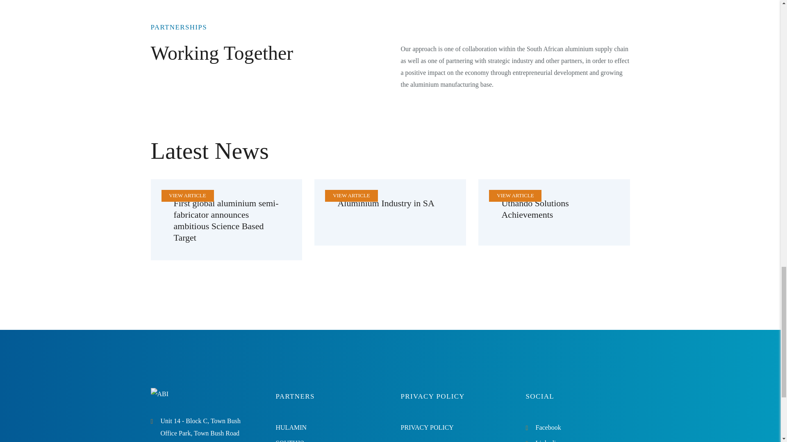  What do you see at coordinates (187, 195) in the screenshot?
I see `VIEW ARTICLE` at bounding box center [187, 195].